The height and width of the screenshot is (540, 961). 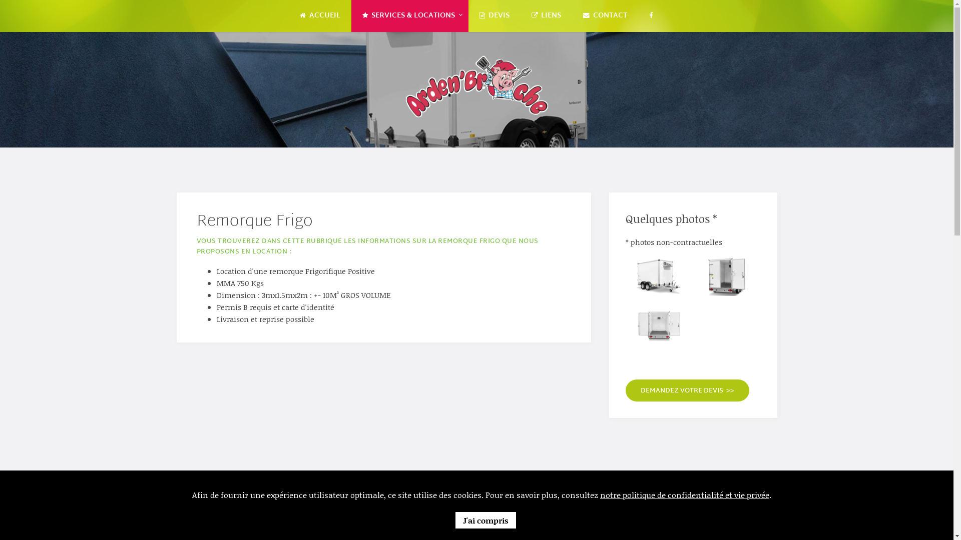 What do you see at coordinates (659, 325) in the screenshot?
I see `Location de remorque frigo` at bounding box center [659, 325].